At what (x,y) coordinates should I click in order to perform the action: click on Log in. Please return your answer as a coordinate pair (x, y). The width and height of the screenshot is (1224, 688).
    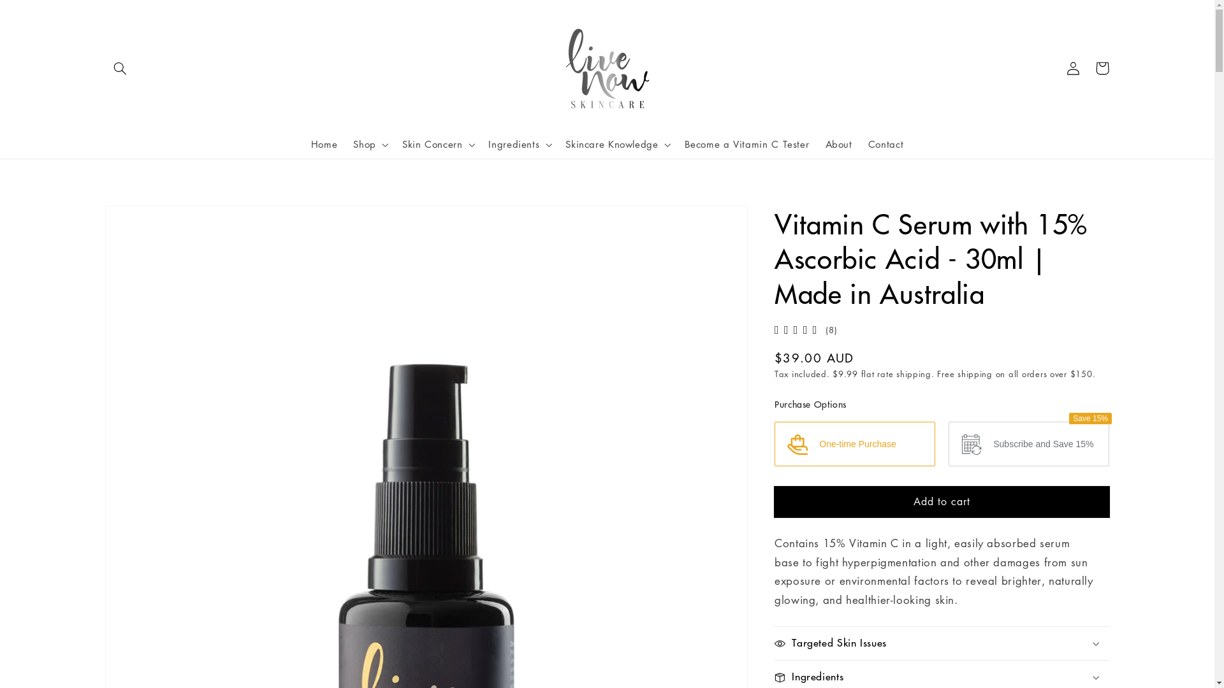
    Looking at the image, I should click on (1073, 68).